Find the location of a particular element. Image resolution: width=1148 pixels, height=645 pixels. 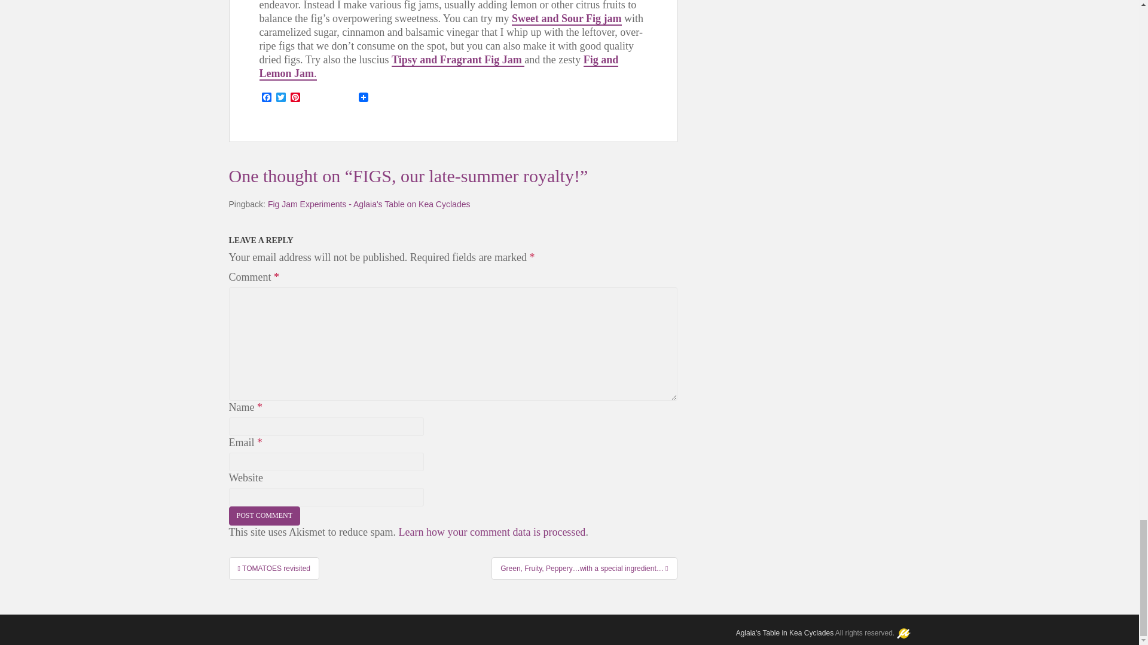

Post Comment is located at coordinates (264, 515).